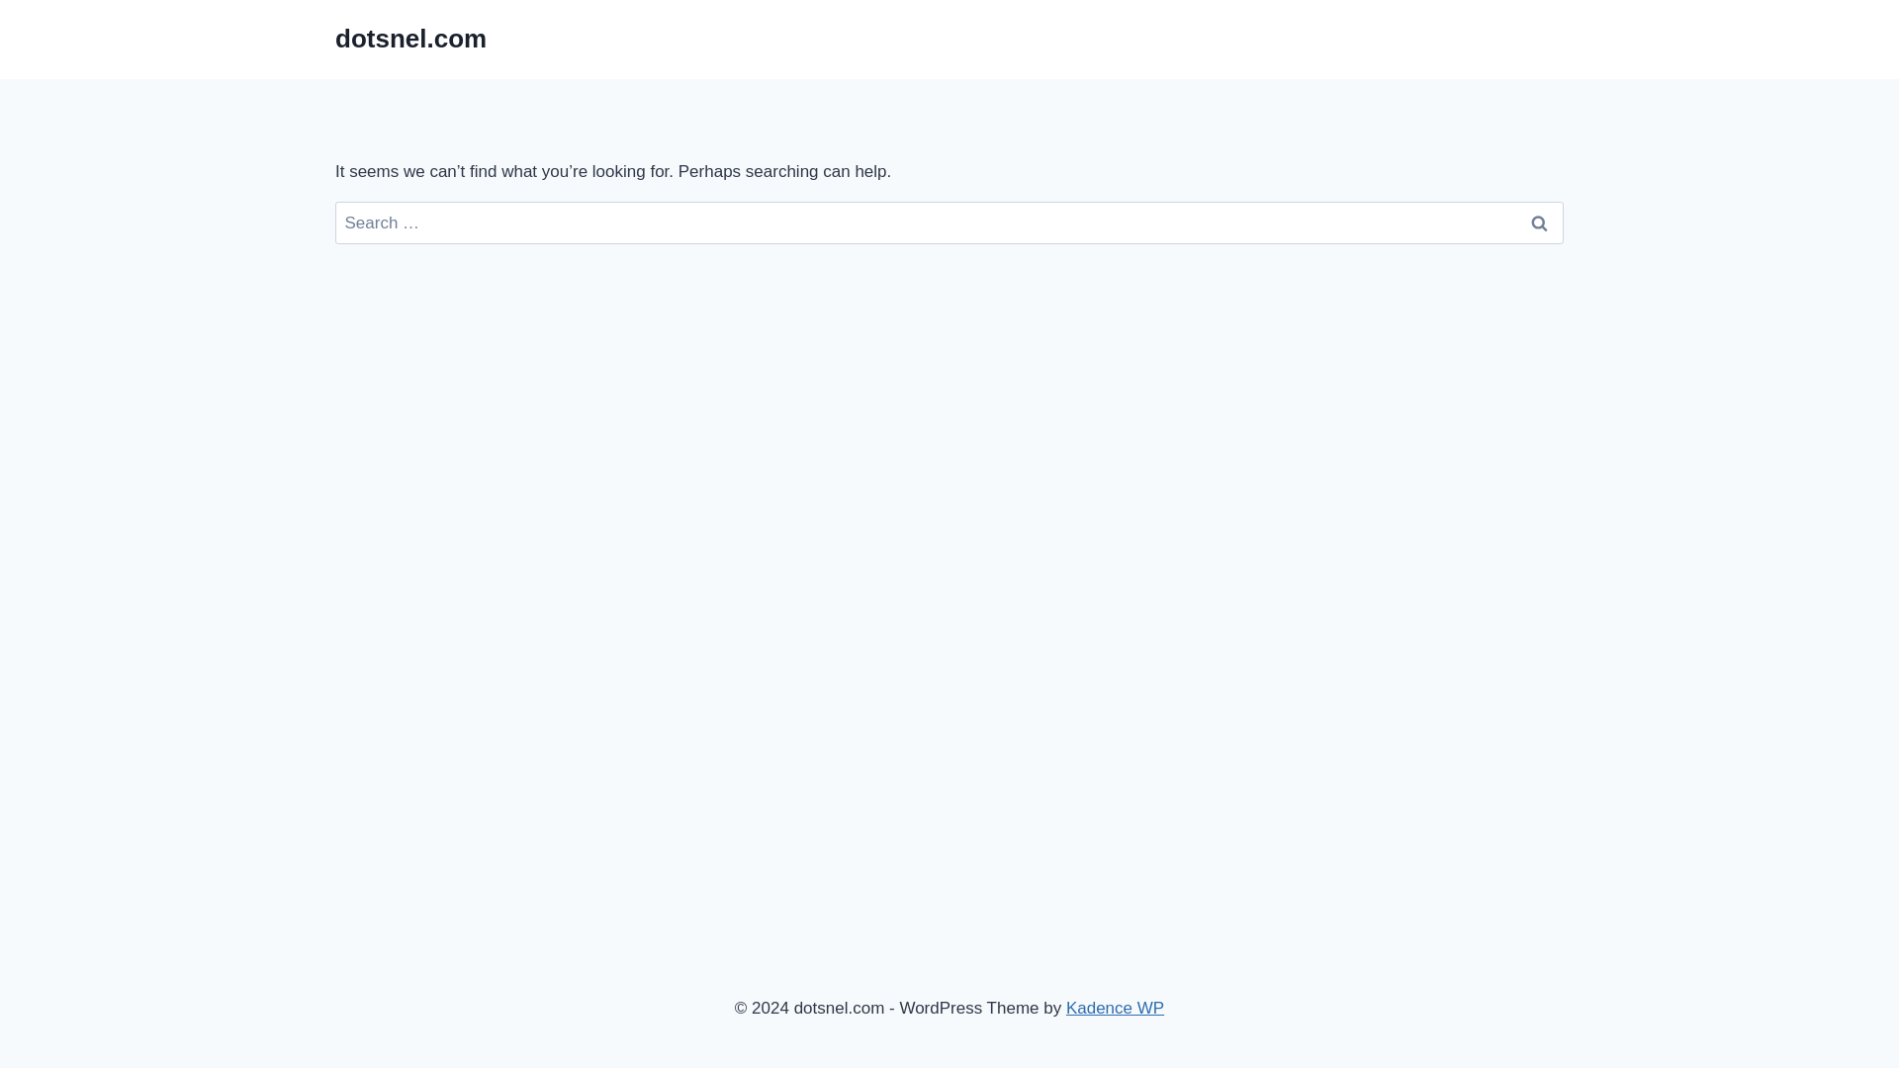  What do you see at coordinates (1114, 1008) in the screenshot?
I see `Kadence WP` at bounding box center [1114, 1008].